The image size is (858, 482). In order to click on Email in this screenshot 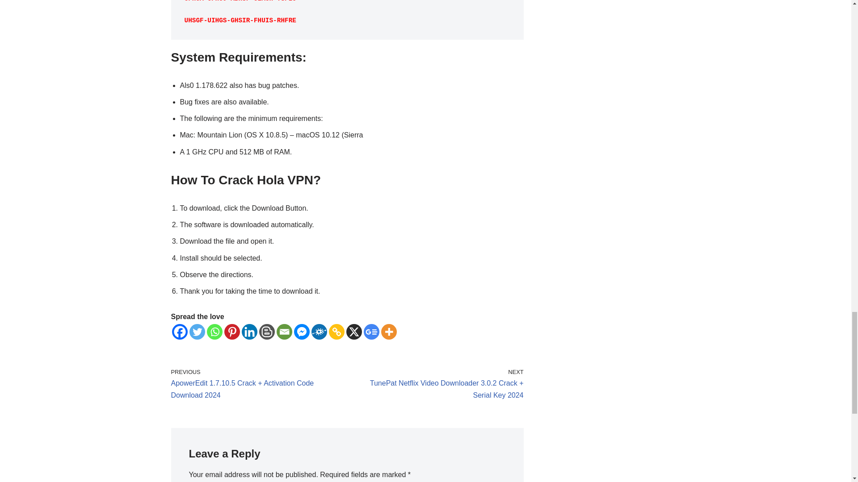, I will do `click(284, 332)`.